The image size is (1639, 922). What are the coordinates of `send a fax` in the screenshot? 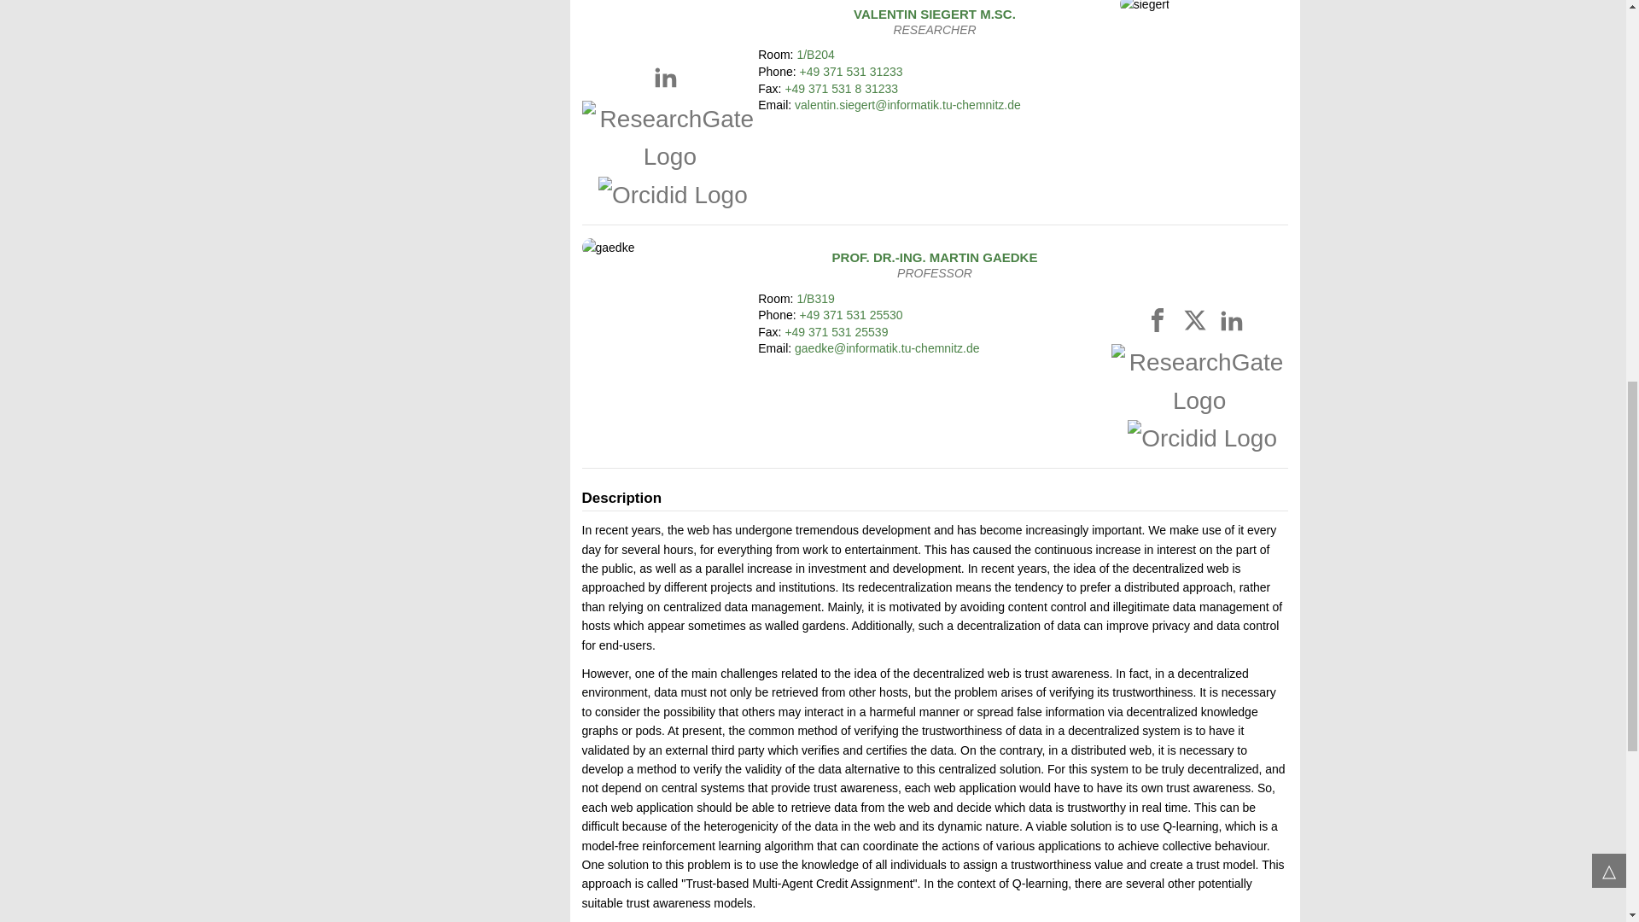 It's located at (837, 332).